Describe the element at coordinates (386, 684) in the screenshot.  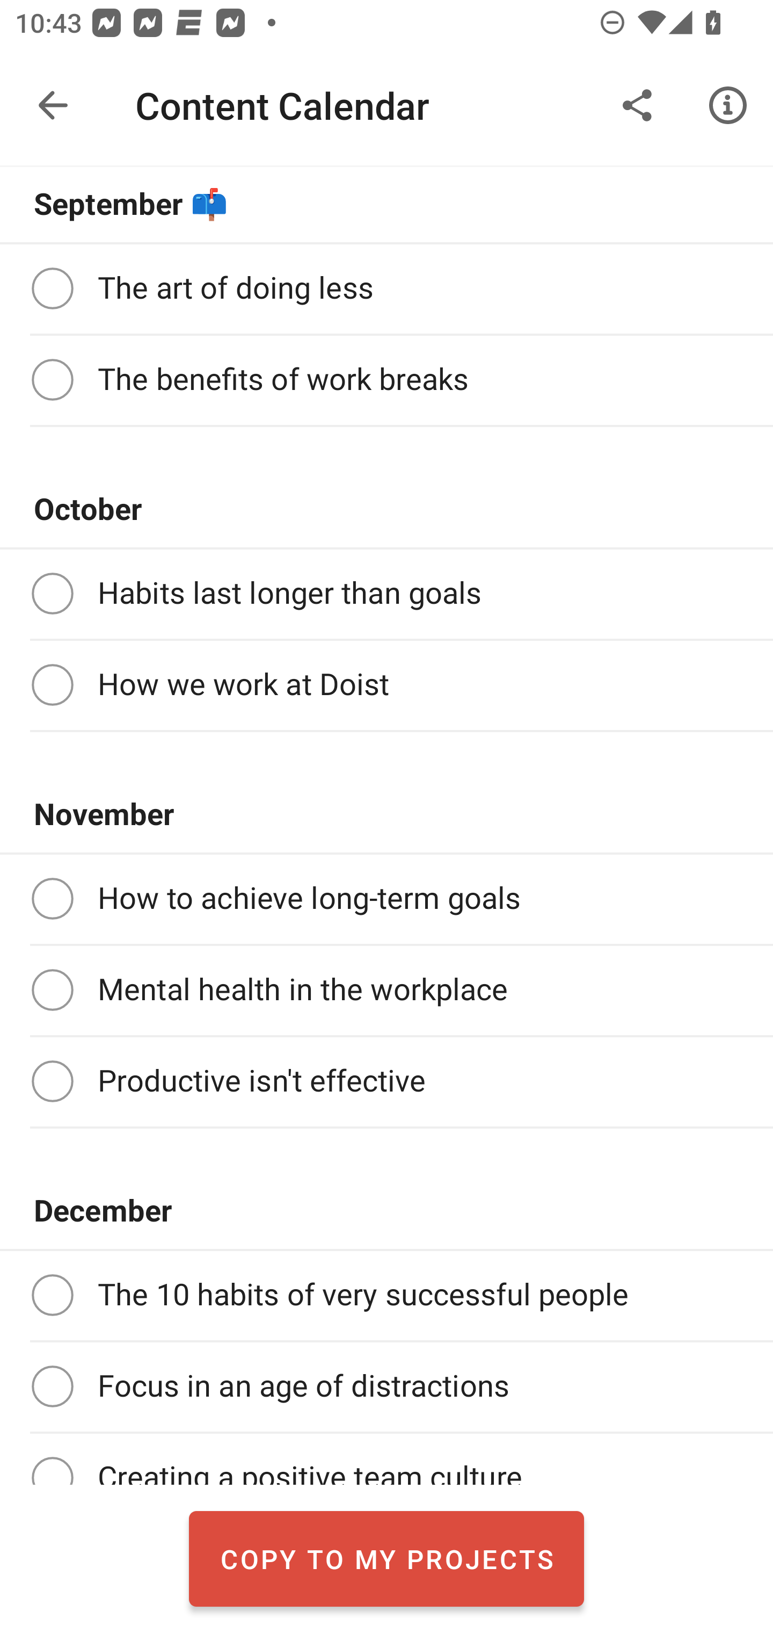
I see `Complete How we work at Doist` at that location.